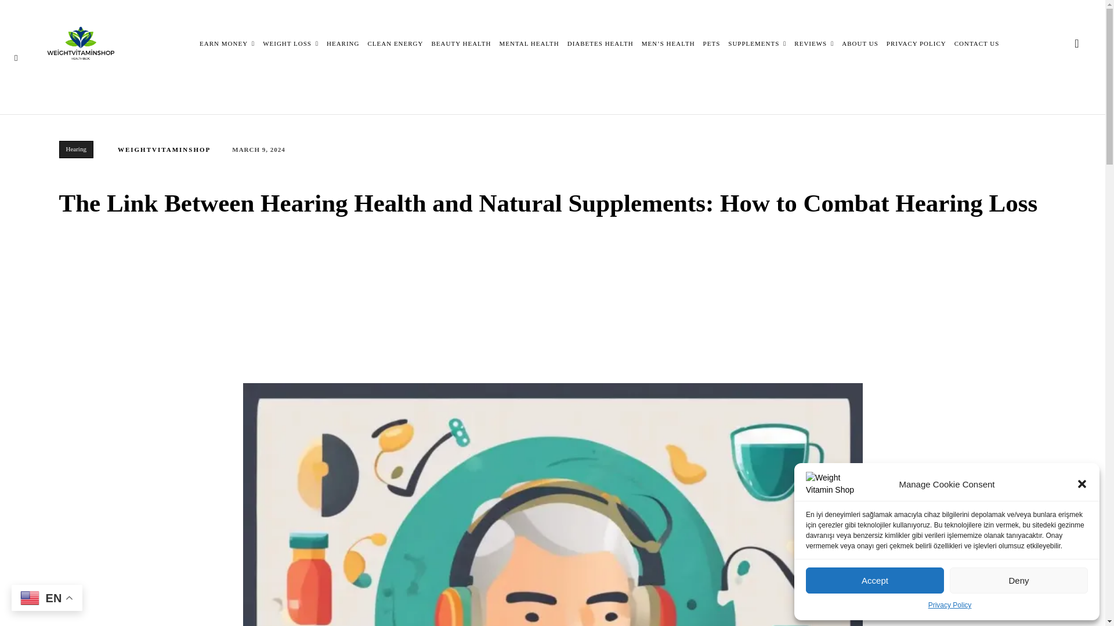  What do you see at coordinates (461, 43) in the screenshot?
I see `BEAUTY HEALTH` at bounding box center [461, 43].